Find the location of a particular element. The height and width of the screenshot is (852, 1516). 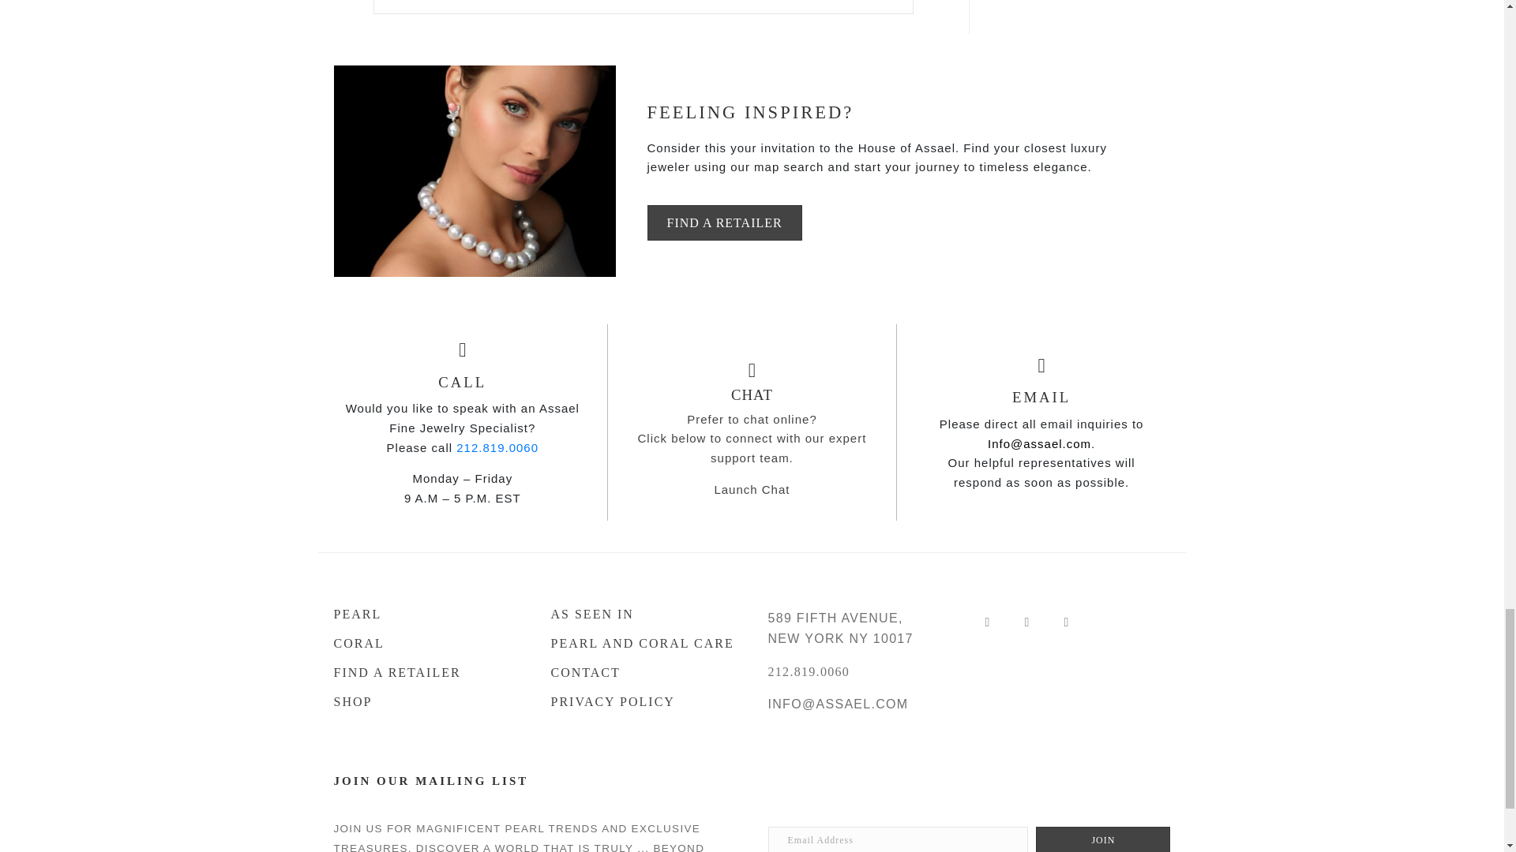

CONTACT is located at coordinates (644, 664).